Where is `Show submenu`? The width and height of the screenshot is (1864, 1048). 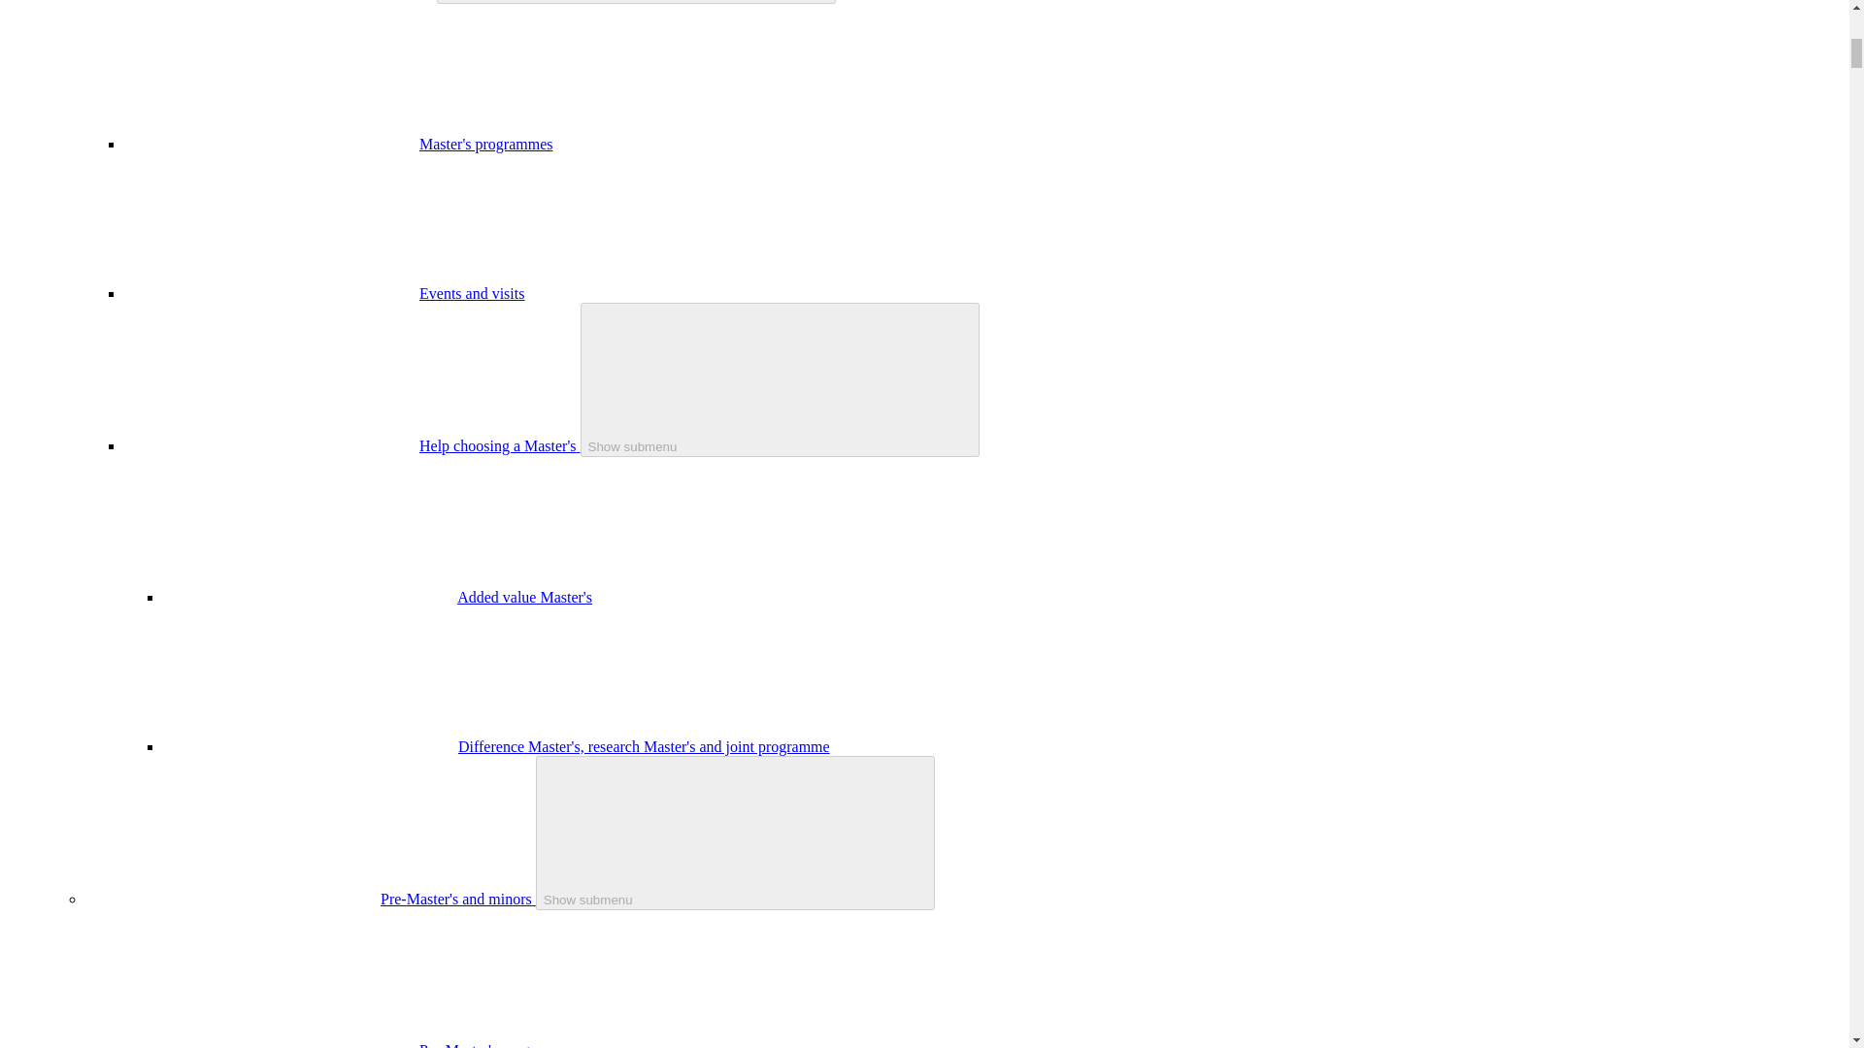
Show submenu is located at coordinates (780, 379).